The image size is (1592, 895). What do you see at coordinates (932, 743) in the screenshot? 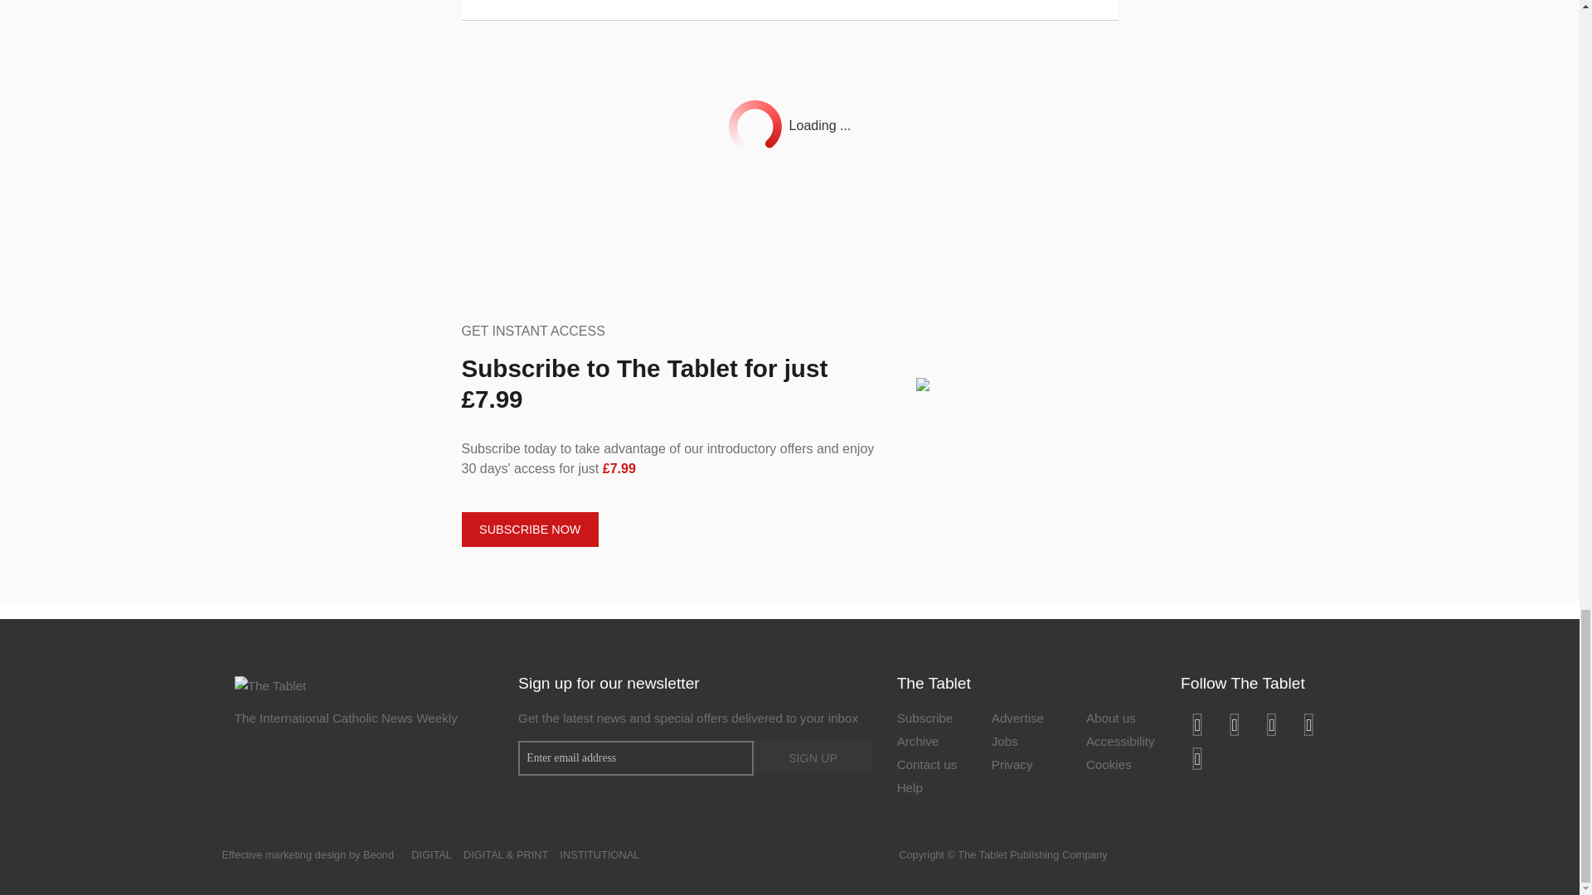
I see `Archive` at bounding box center [932, 743].